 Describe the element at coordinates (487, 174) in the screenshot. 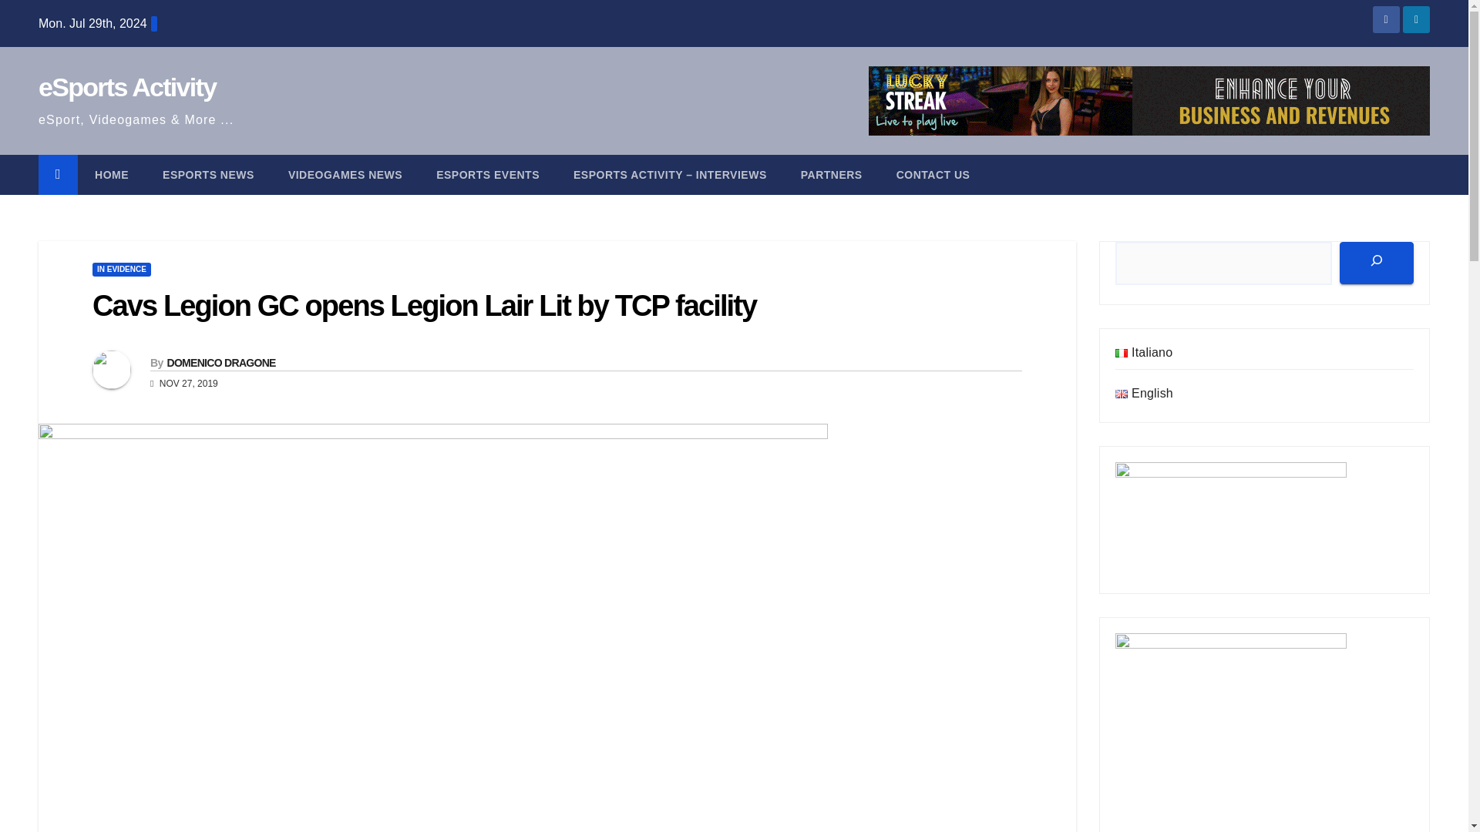

I see `ESPORTS EVENTS` at that location.